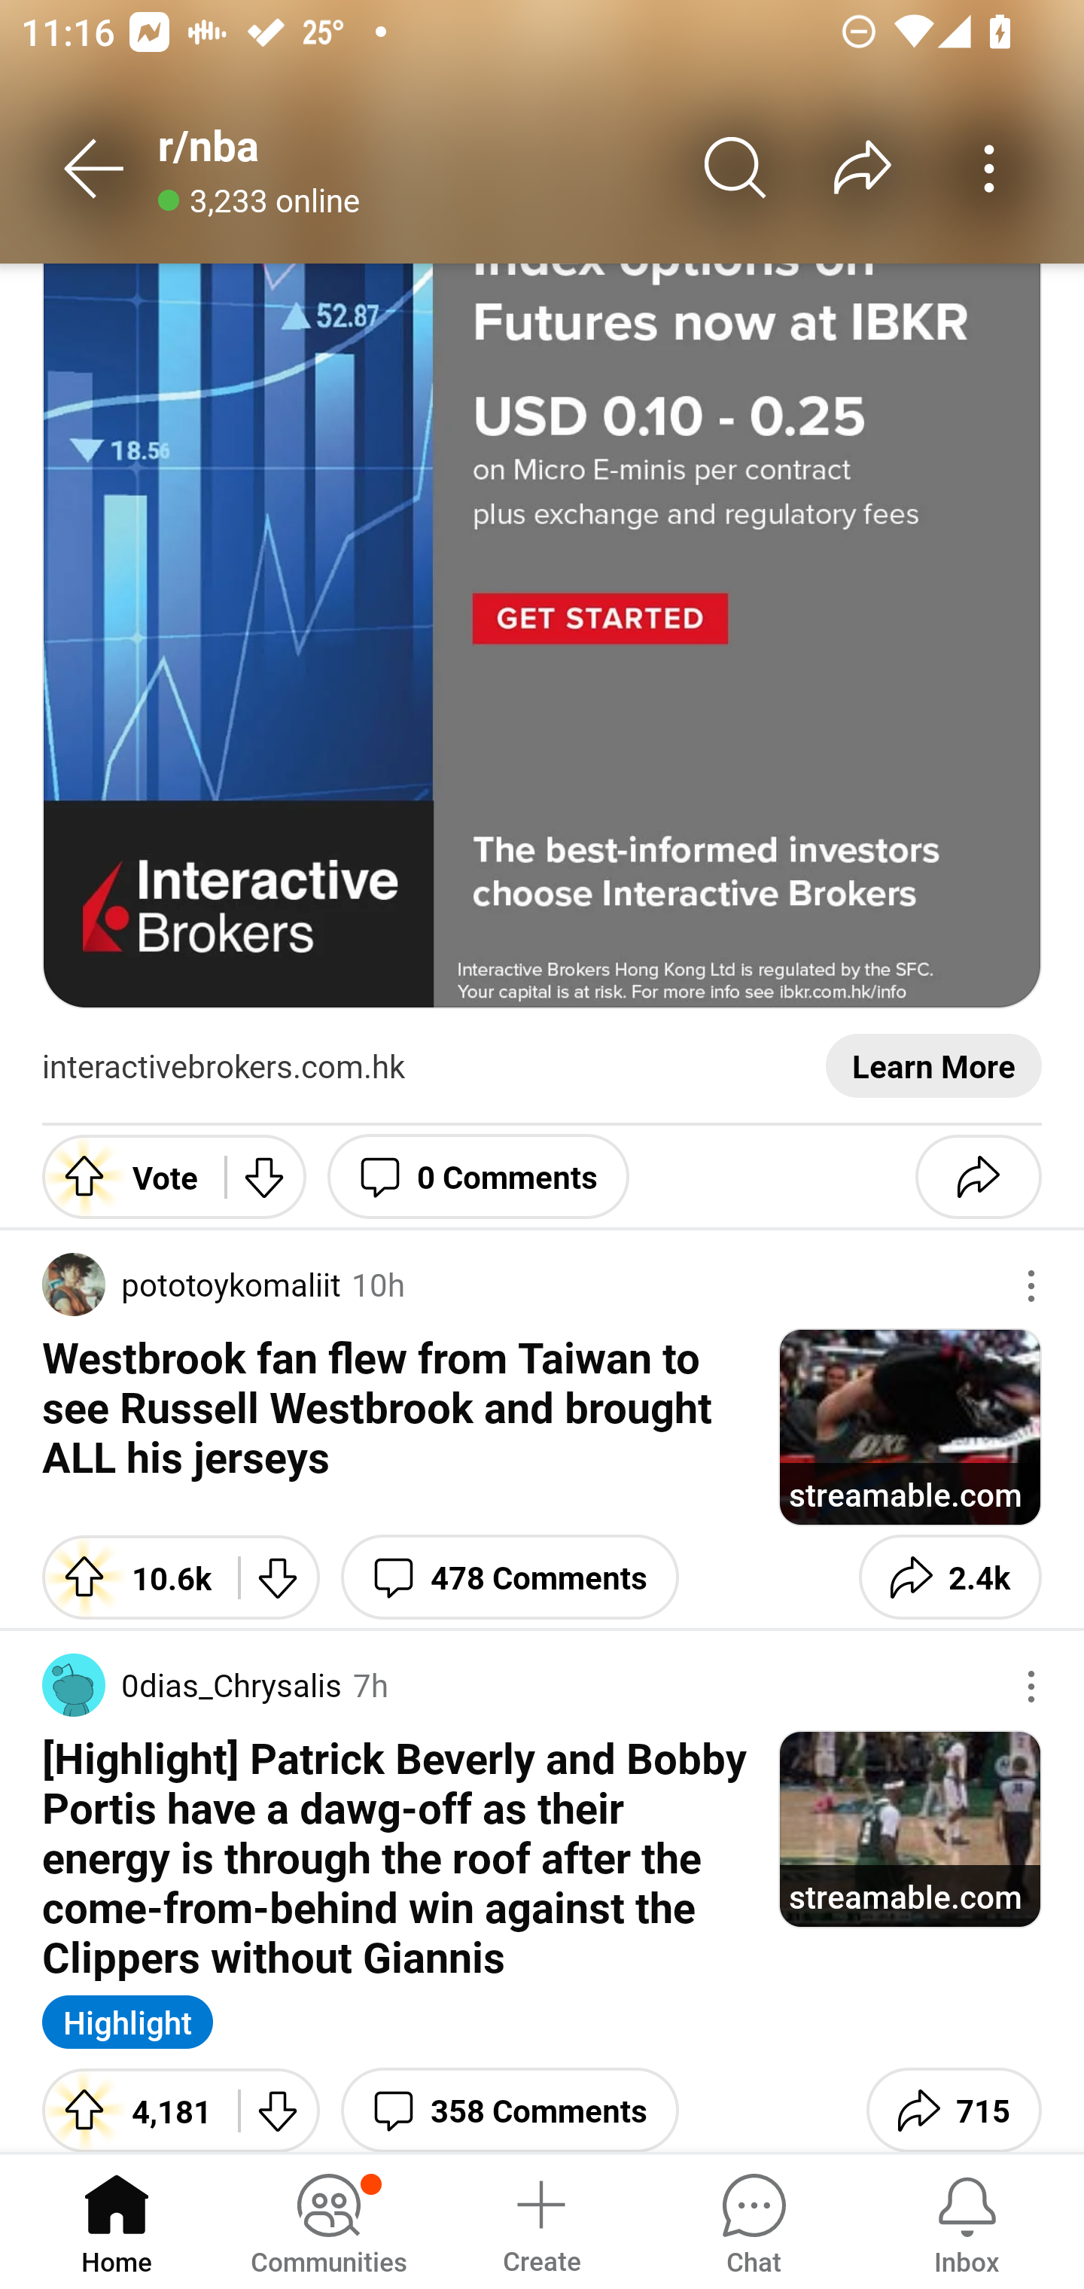  I want to click on Thumbnail image streamable.com, so click(909, 1427).